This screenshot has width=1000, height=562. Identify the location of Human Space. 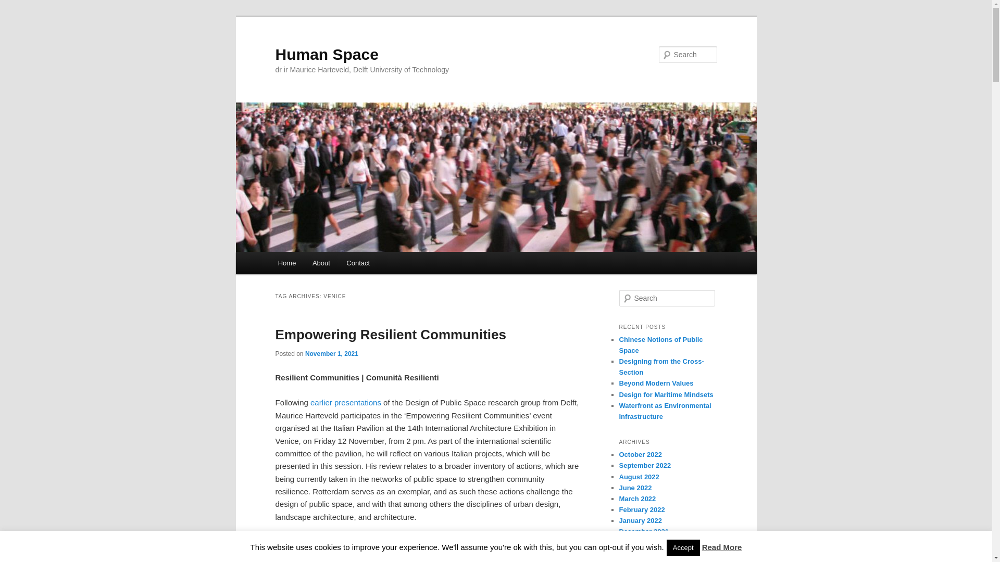
(326, 54).